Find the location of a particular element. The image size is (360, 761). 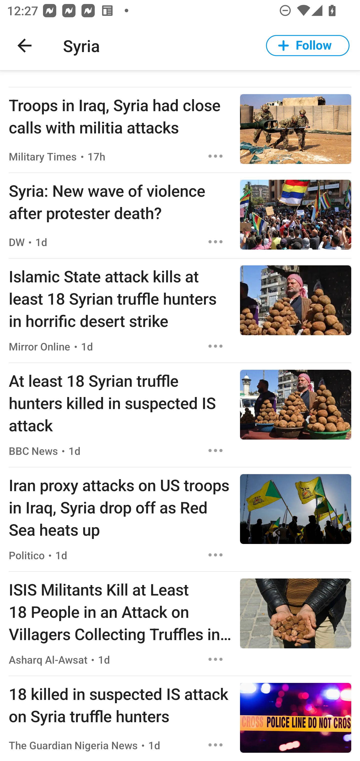

Options is located at coordinates (215, 346).